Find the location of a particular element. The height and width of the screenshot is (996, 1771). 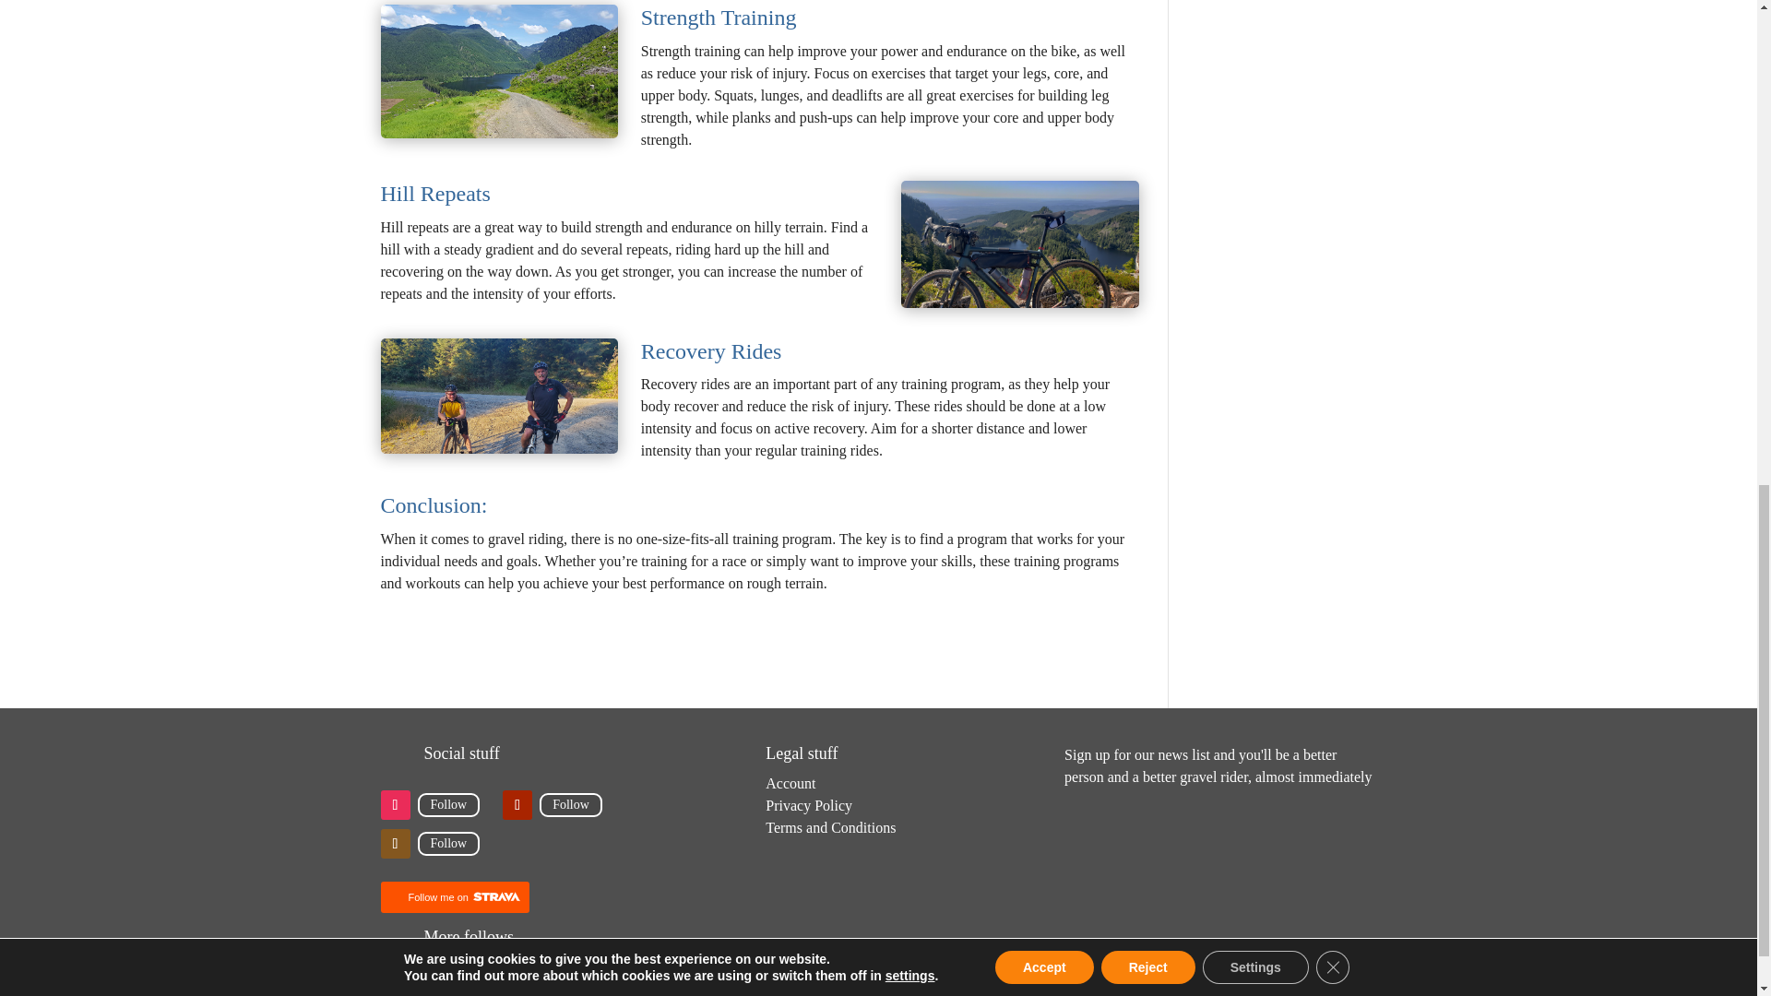

Account is located at coordinates (790, 783).